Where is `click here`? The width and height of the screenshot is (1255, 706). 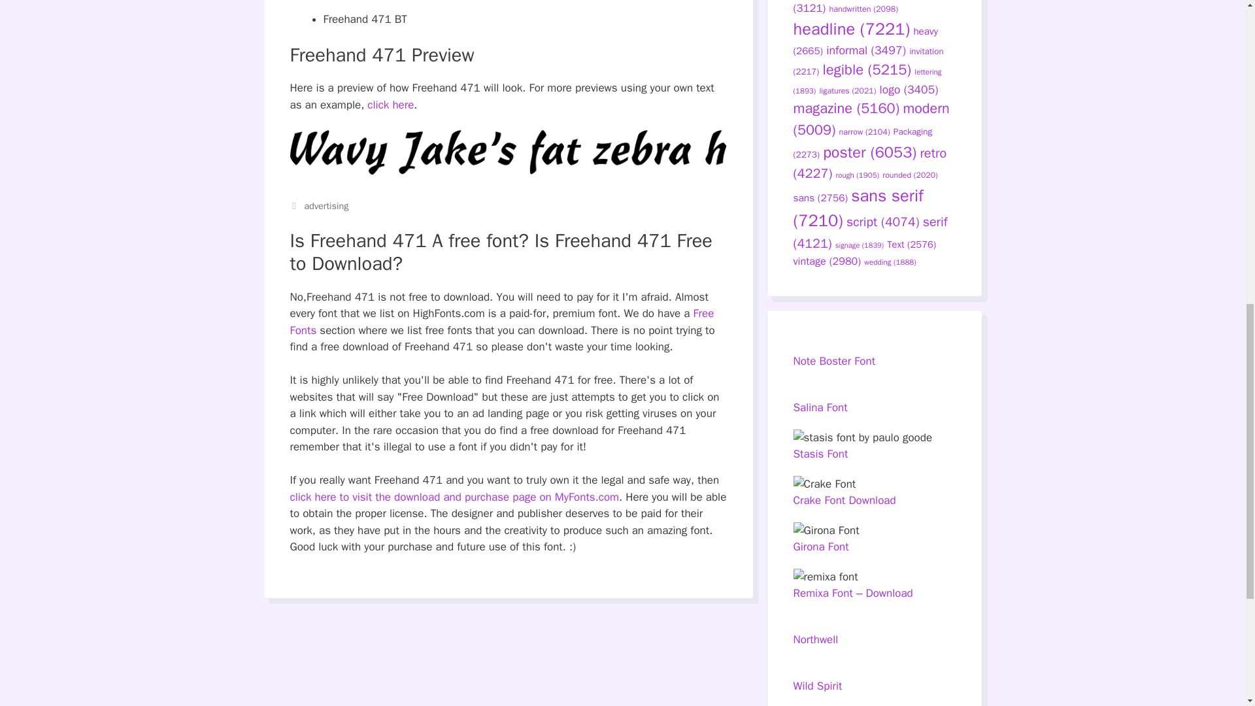
click here is located at coordinates (391, 105).